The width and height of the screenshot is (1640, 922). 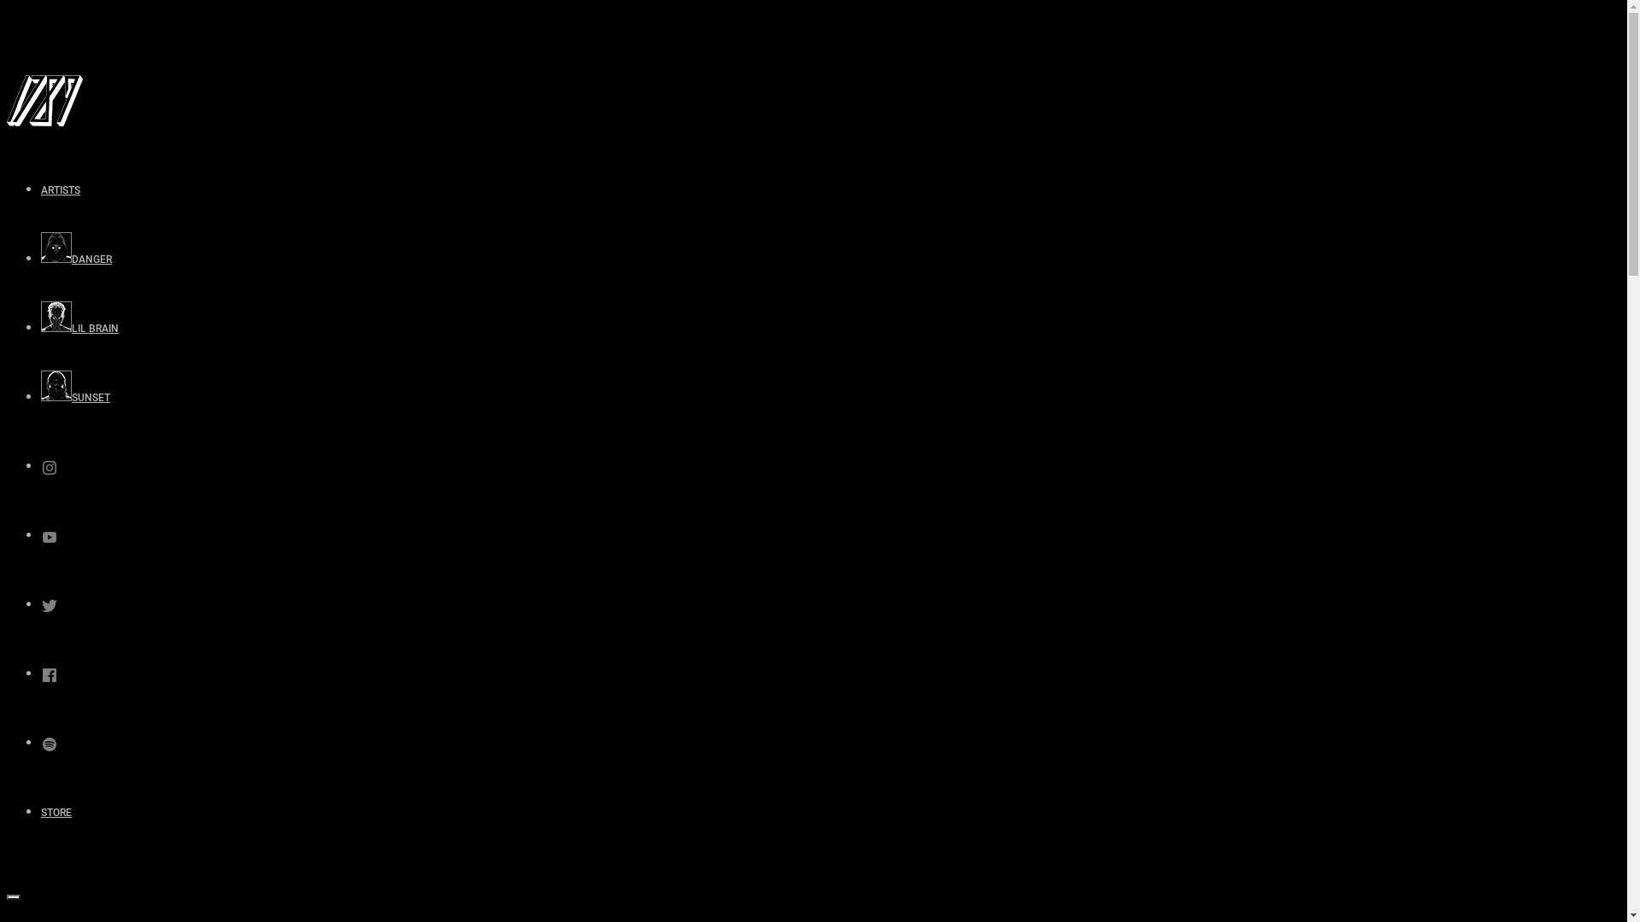 I want to click on STORE, so click(x=56, y=813).